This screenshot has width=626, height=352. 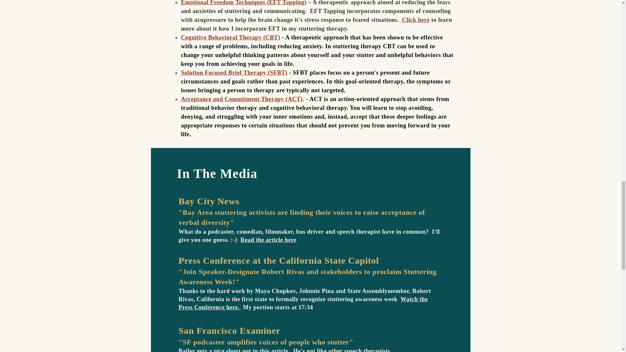 I want to click on Watch the Press, so click(x=303, y=303).